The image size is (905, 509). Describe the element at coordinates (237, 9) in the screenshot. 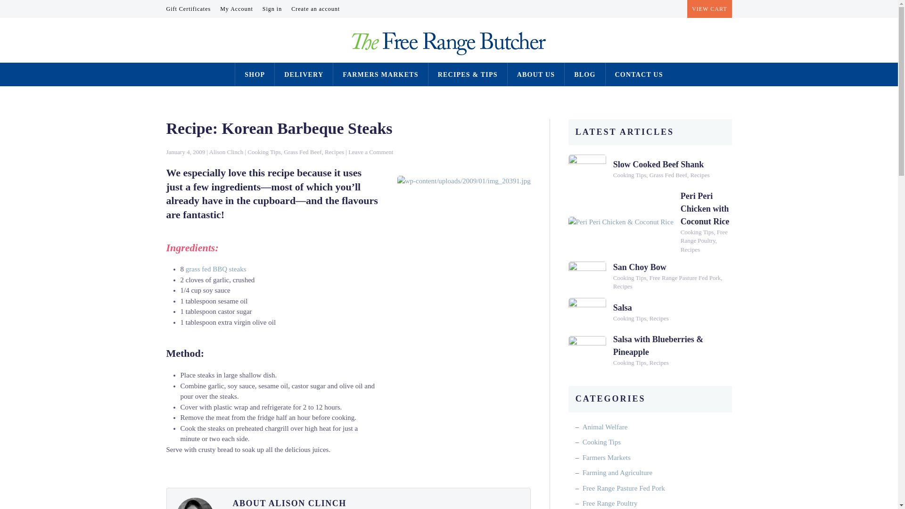

I see `My Account` at that location.